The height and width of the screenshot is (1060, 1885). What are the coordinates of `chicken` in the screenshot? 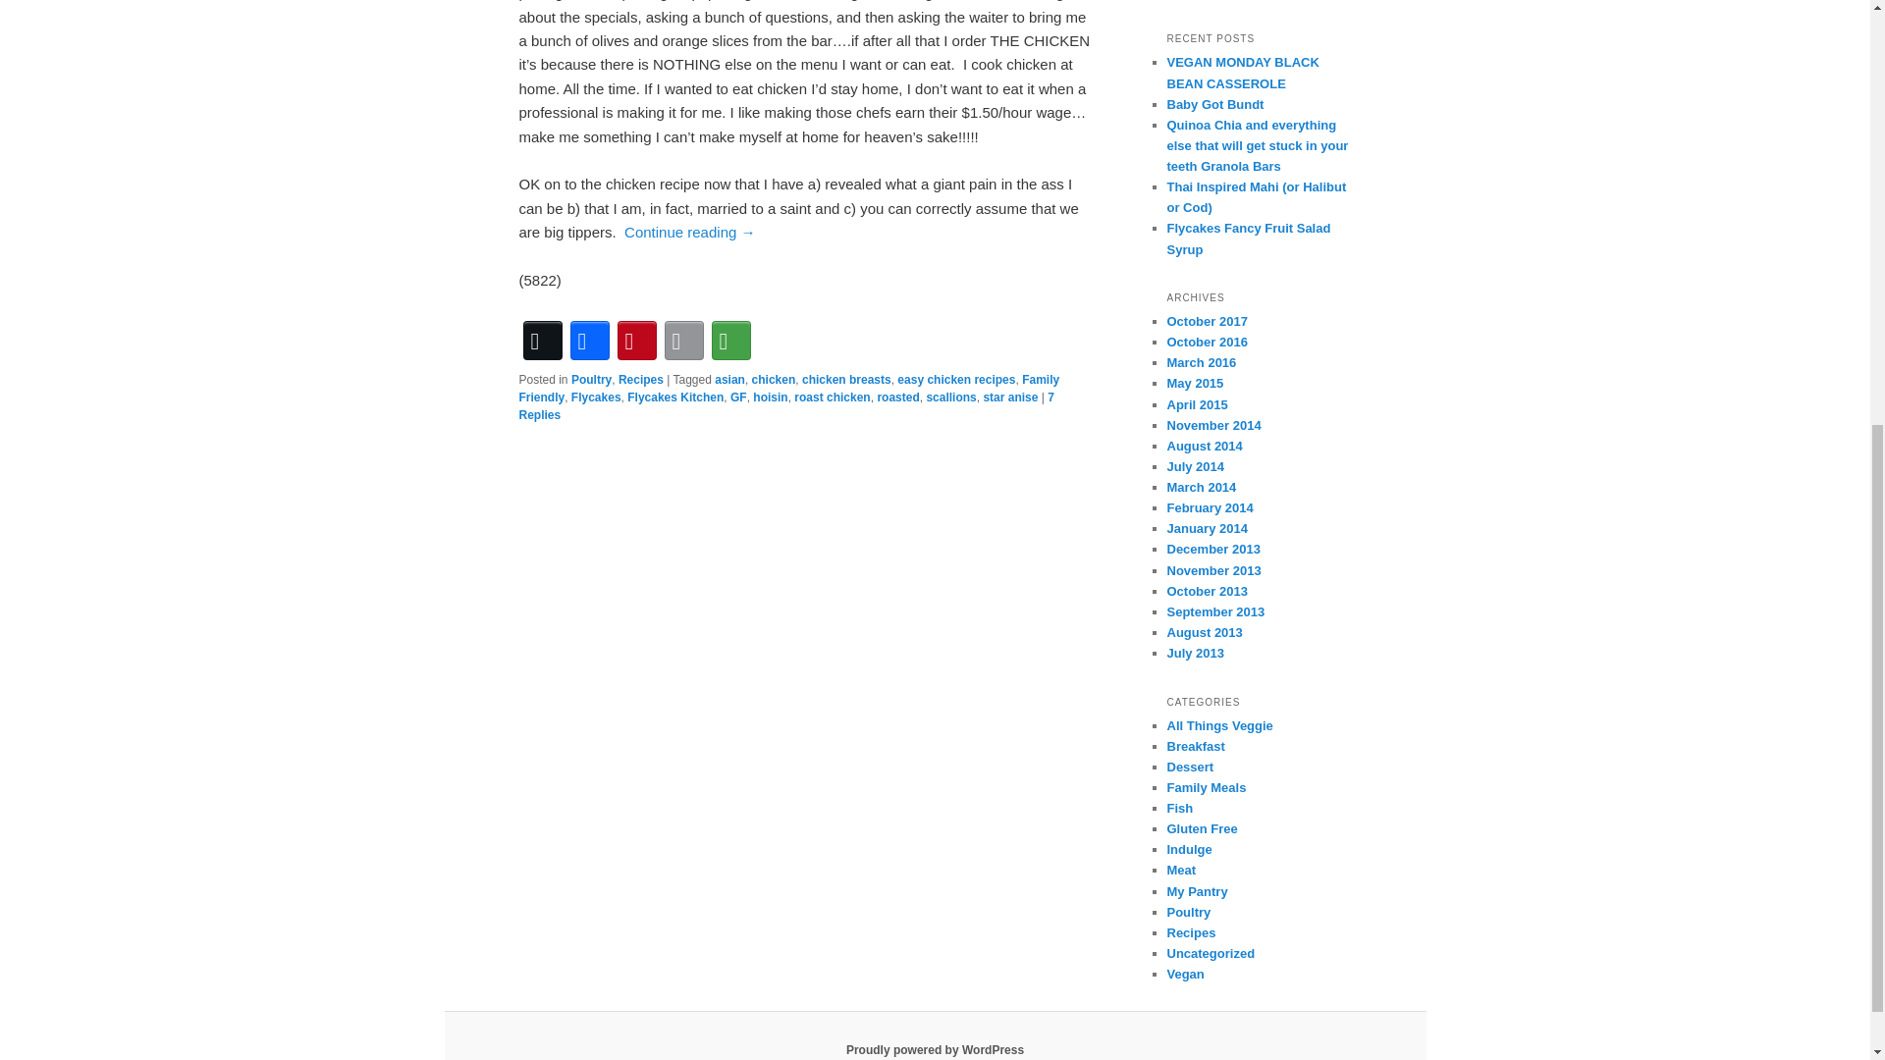 It's located at (774, 380).